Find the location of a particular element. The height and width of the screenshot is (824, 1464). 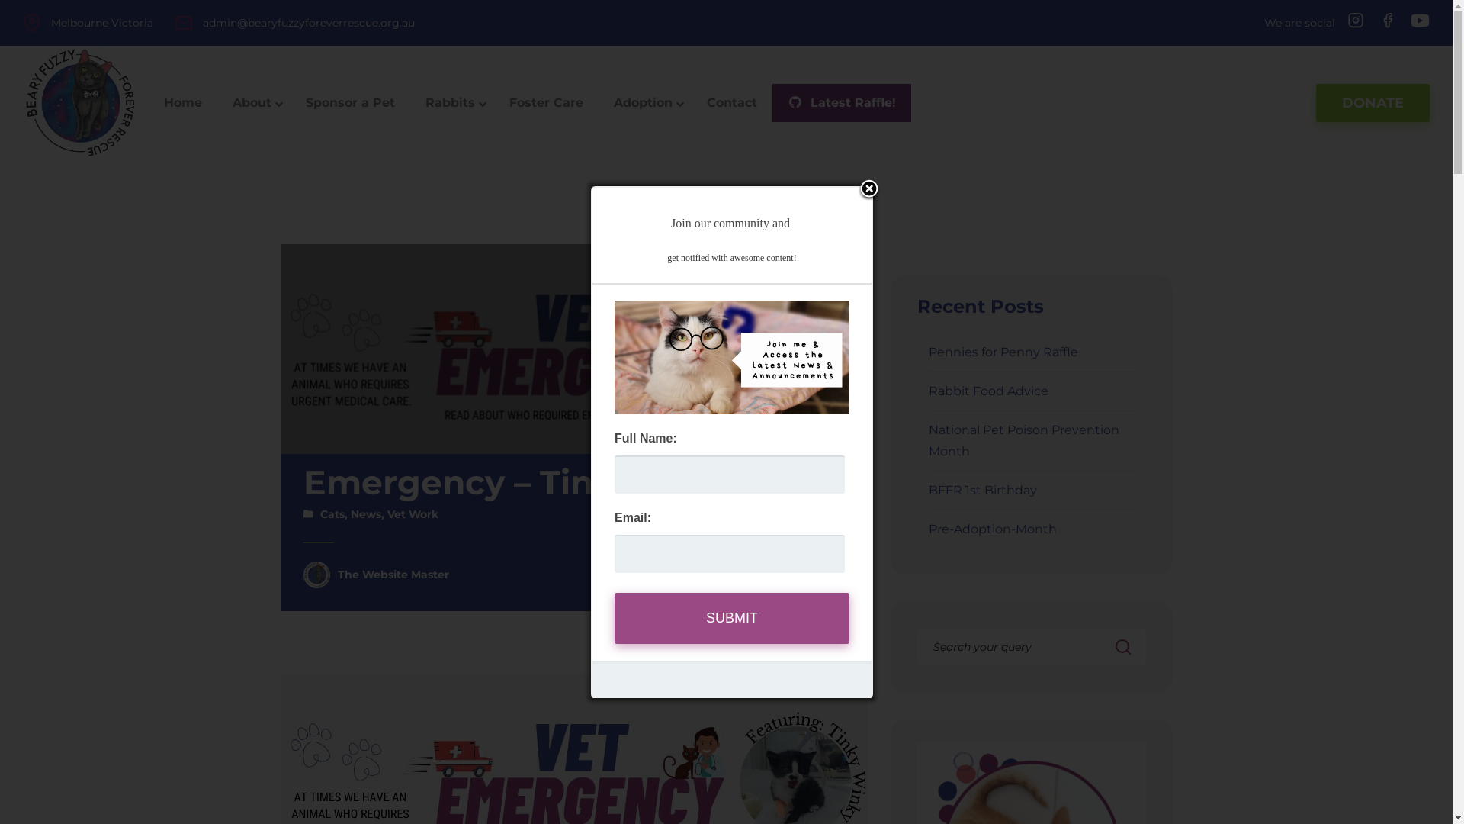

Rabbit Food Advice is located at coordinates (988, 391).